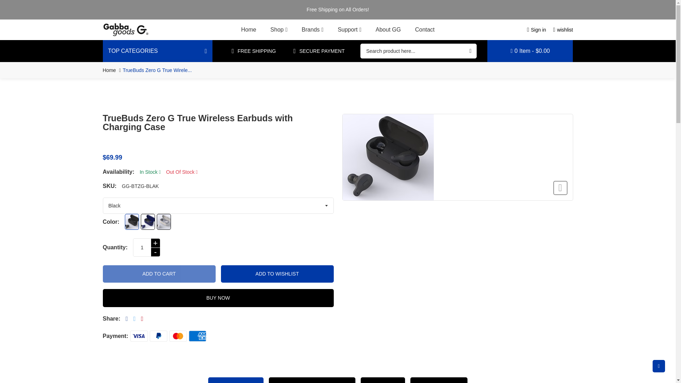 The height and width of the screenshot is (383, 681). What do you see at coordinates (132, 222) in the screenshot?
I see `black` at bounding box center [132, 222].